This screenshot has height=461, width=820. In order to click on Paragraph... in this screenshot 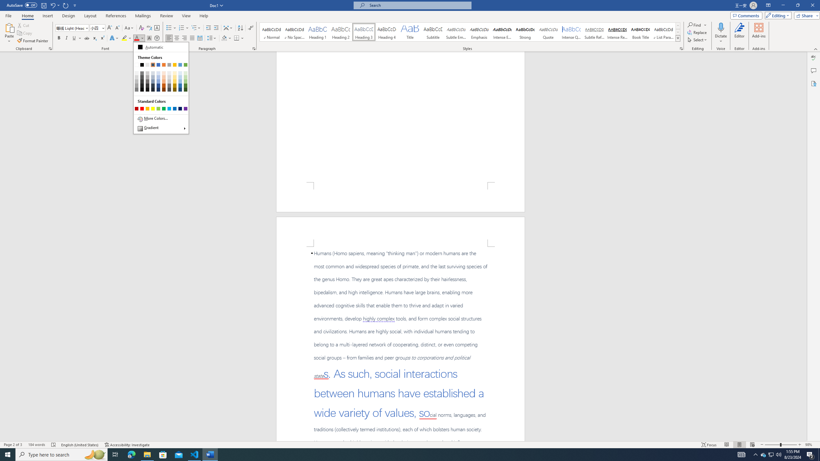, I will do `click(254, 49)`.